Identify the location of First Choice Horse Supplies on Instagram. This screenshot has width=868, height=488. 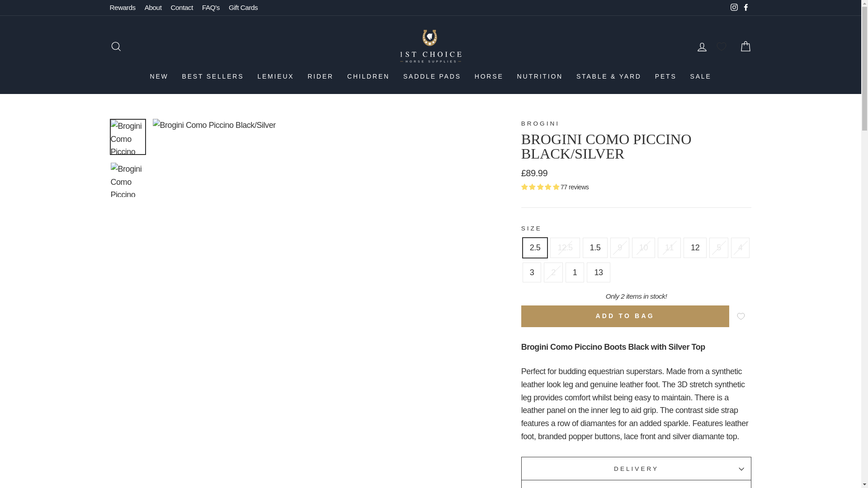
(733, 7).